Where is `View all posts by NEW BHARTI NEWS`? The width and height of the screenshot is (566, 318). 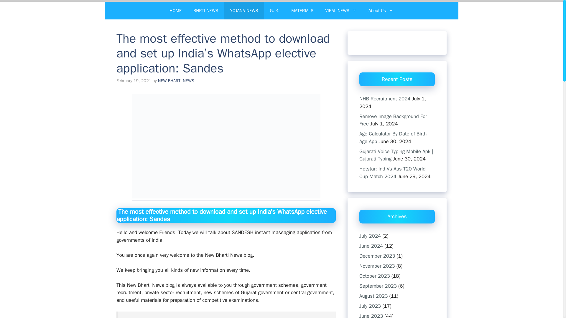
View all posts by NEW BHARTI NEWS is located at coordinates (176, 80).